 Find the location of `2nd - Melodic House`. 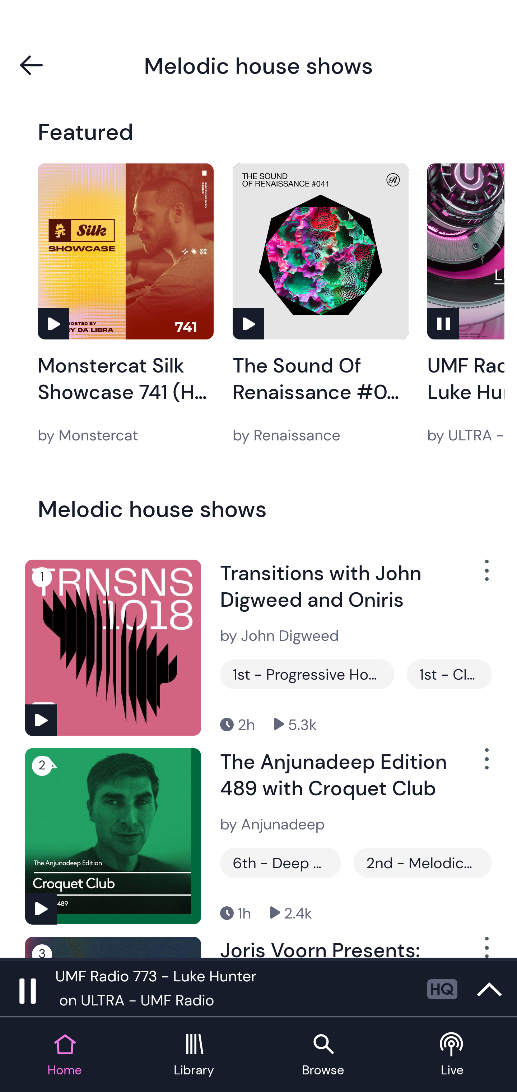

2nd - Melodic House is located at coordinates (422, 863).